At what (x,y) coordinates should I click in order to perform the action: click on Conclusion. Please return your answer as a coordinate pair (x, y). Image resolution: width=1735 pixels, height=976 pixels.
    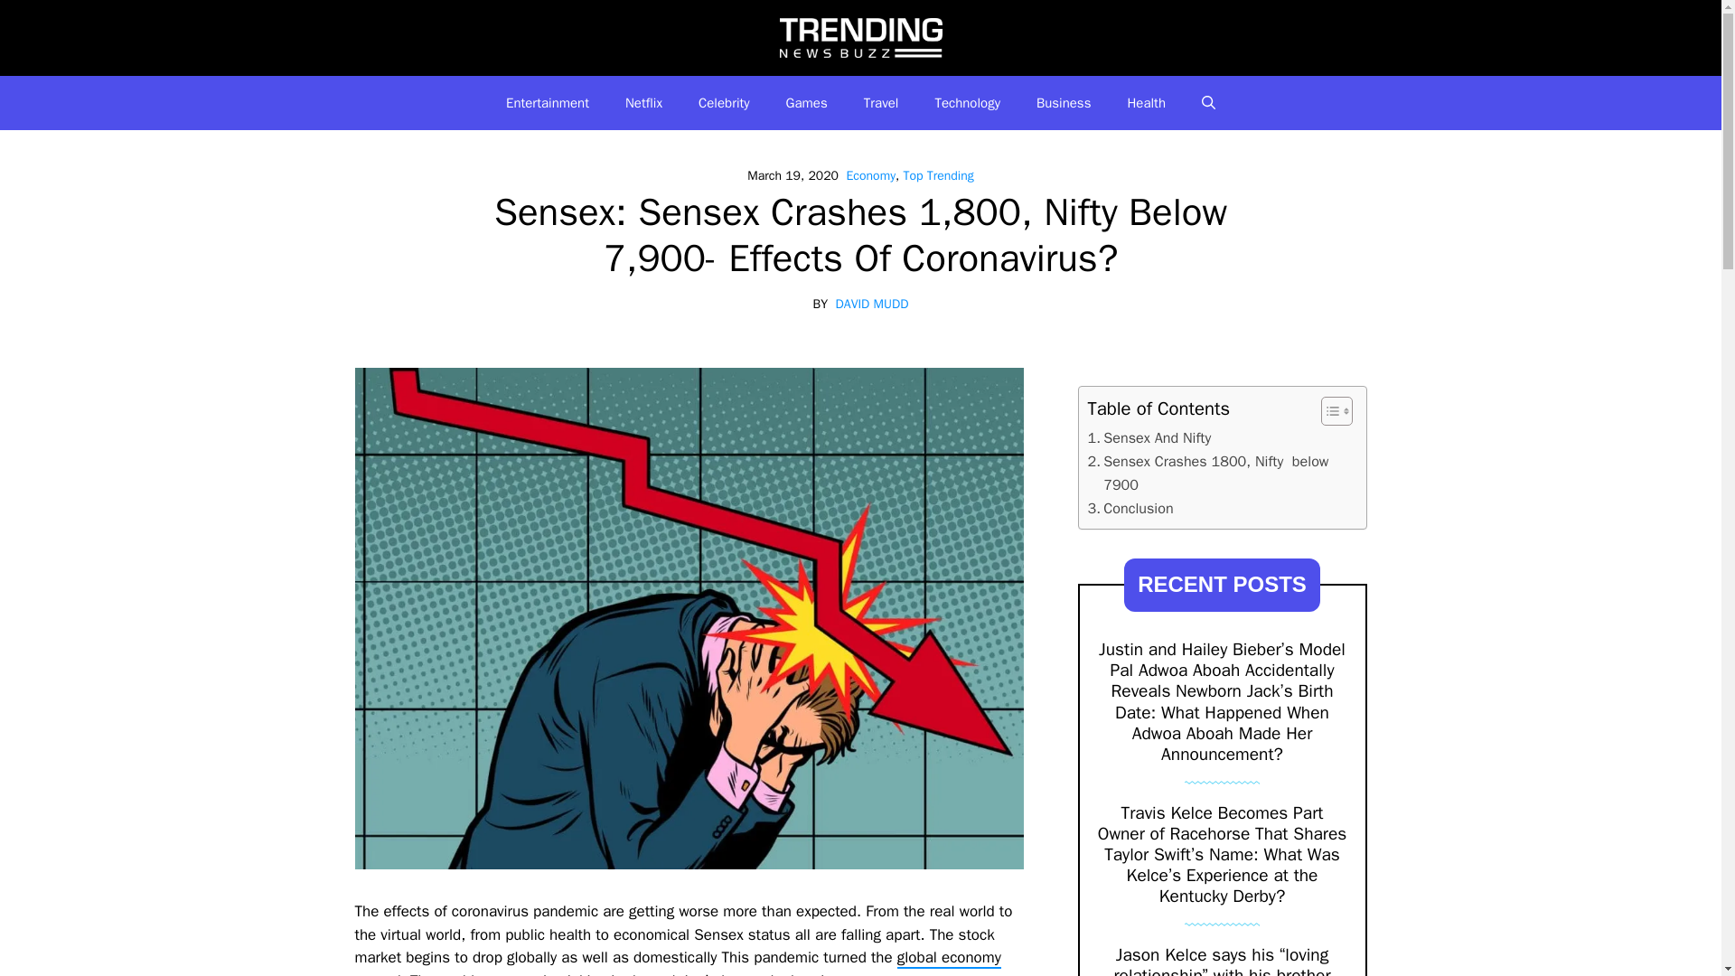
    Looking at the image, I should click on (1130, 508).